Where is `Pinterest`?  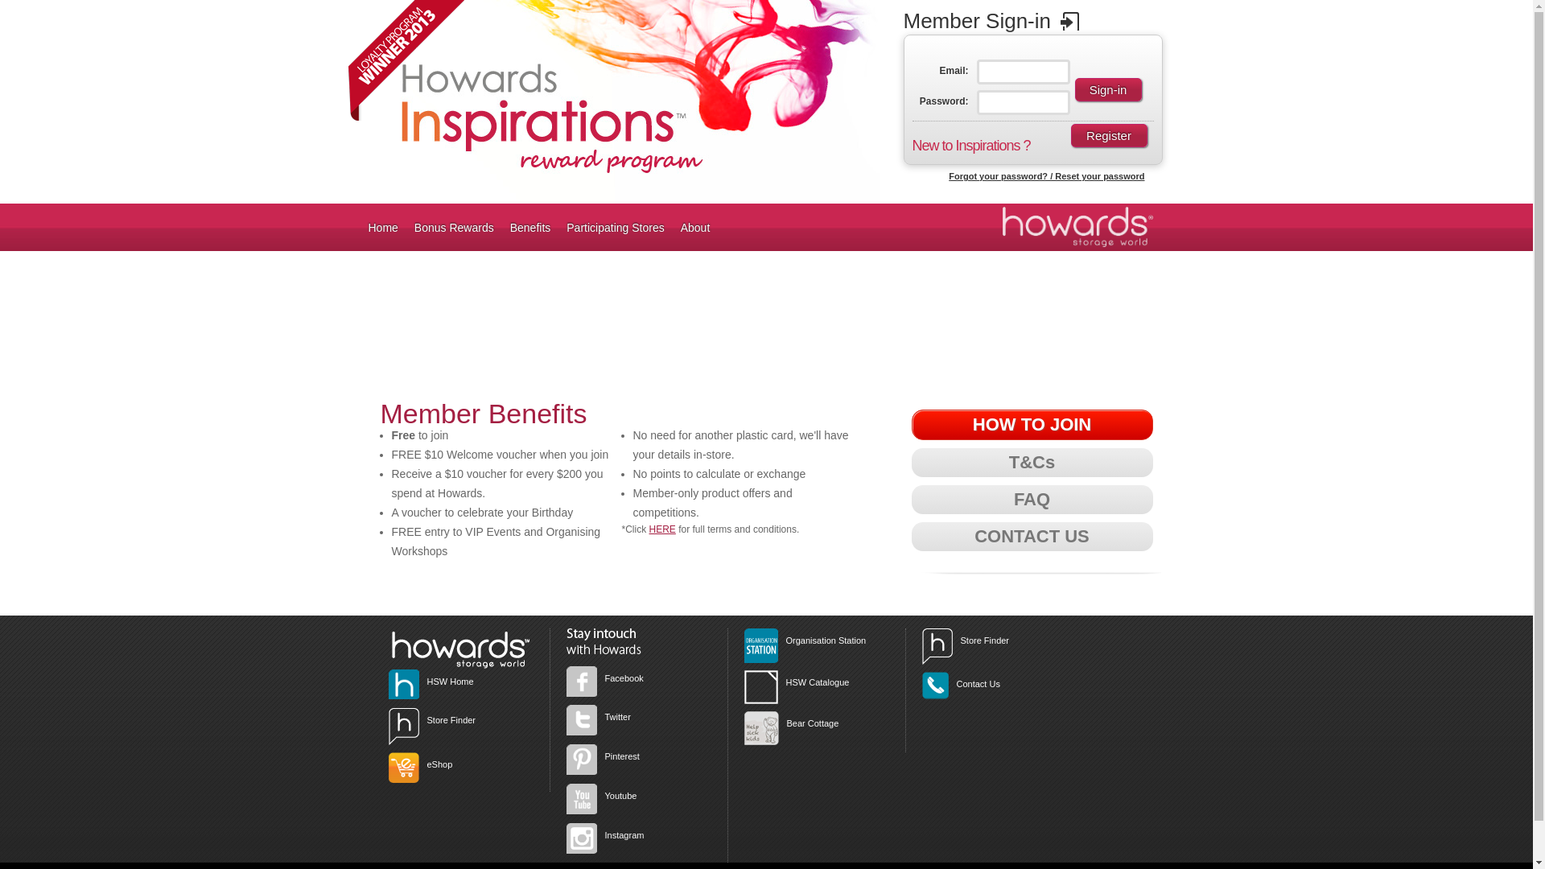
Pinterest is located at coordinates (623, 756).